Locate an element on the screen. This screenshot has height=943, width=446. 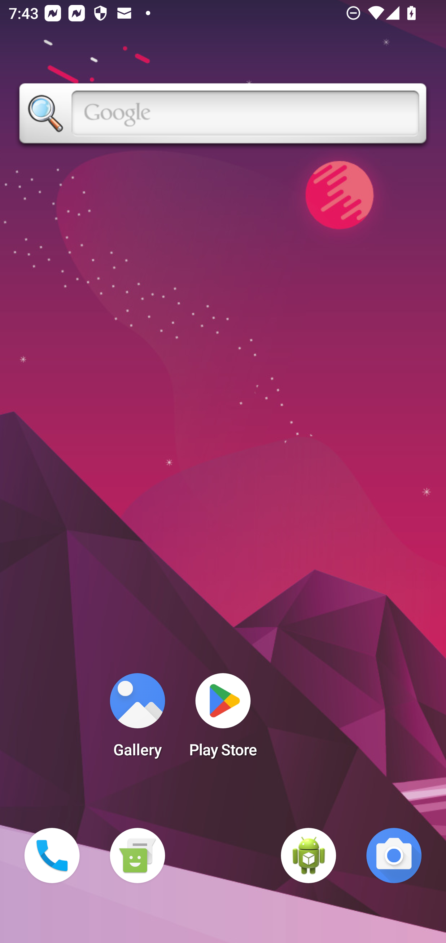
Gallery is located at coordinates (137, 719).